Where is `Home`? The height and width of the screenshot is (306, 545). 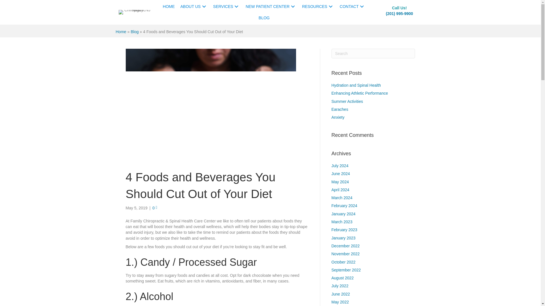 Home is located at coordinates (121, 32).